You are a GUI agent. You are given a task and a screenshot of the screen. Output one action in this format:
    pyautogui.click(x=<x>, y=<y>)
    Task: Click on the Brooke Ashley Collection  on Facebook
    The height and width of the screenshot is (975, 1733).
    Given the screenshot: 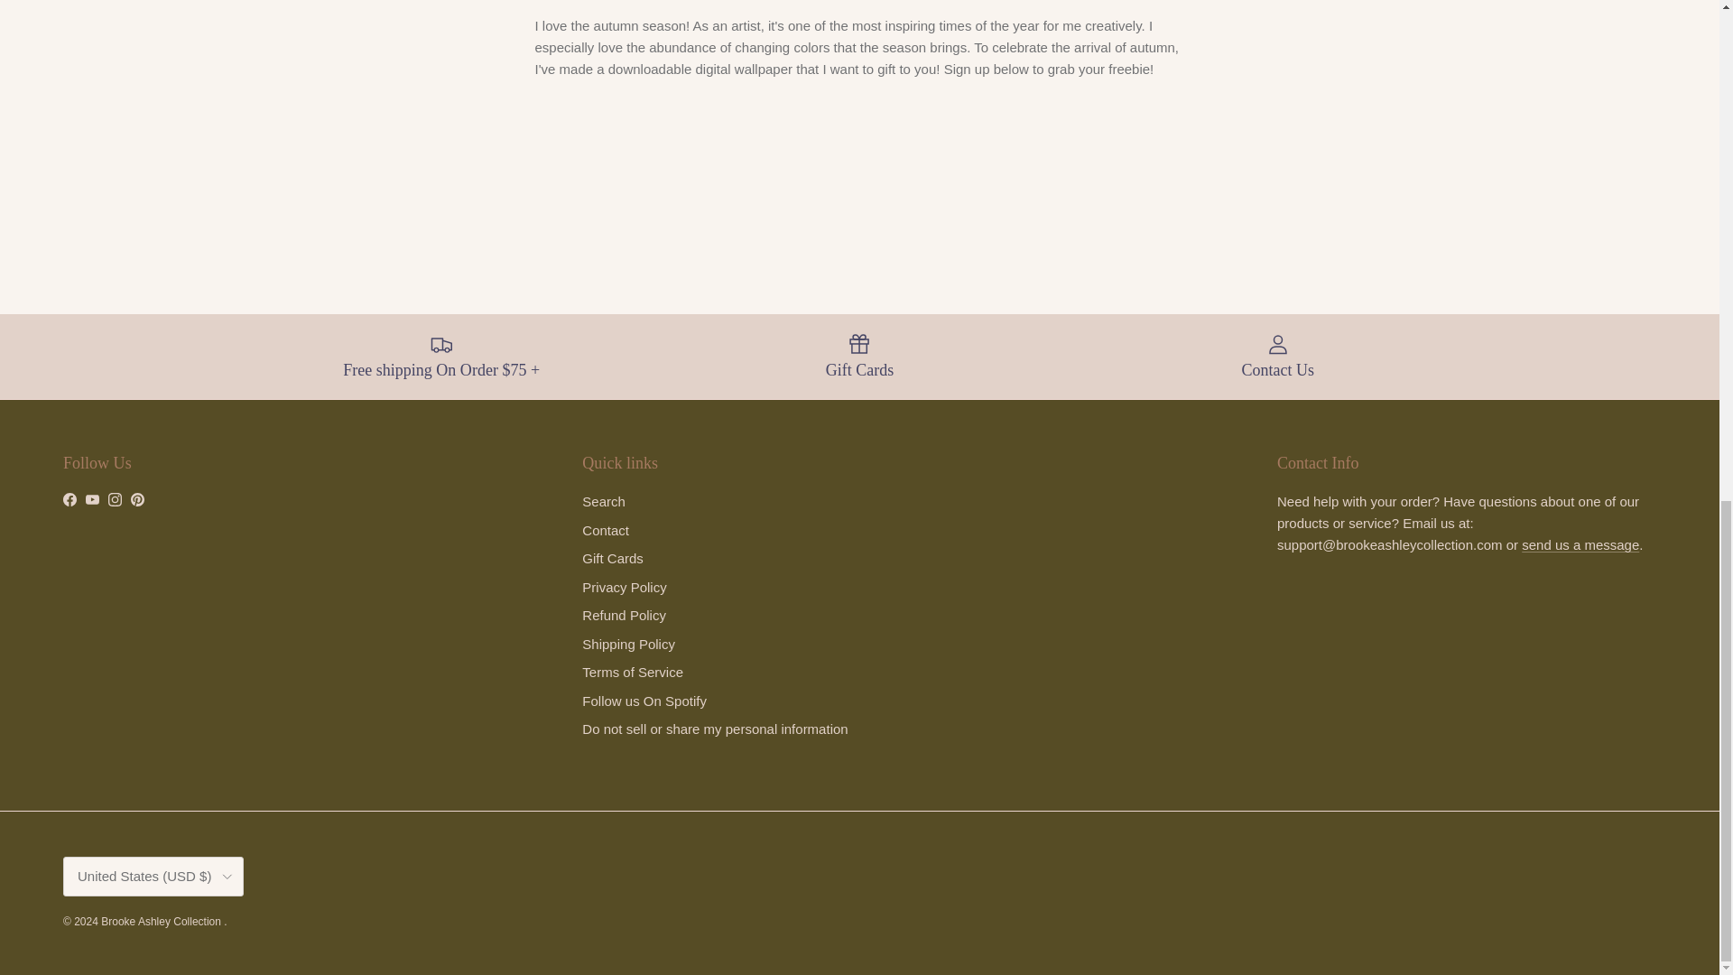 What is the action you would take?
    pyautogui.click(x=69, y=499)
    